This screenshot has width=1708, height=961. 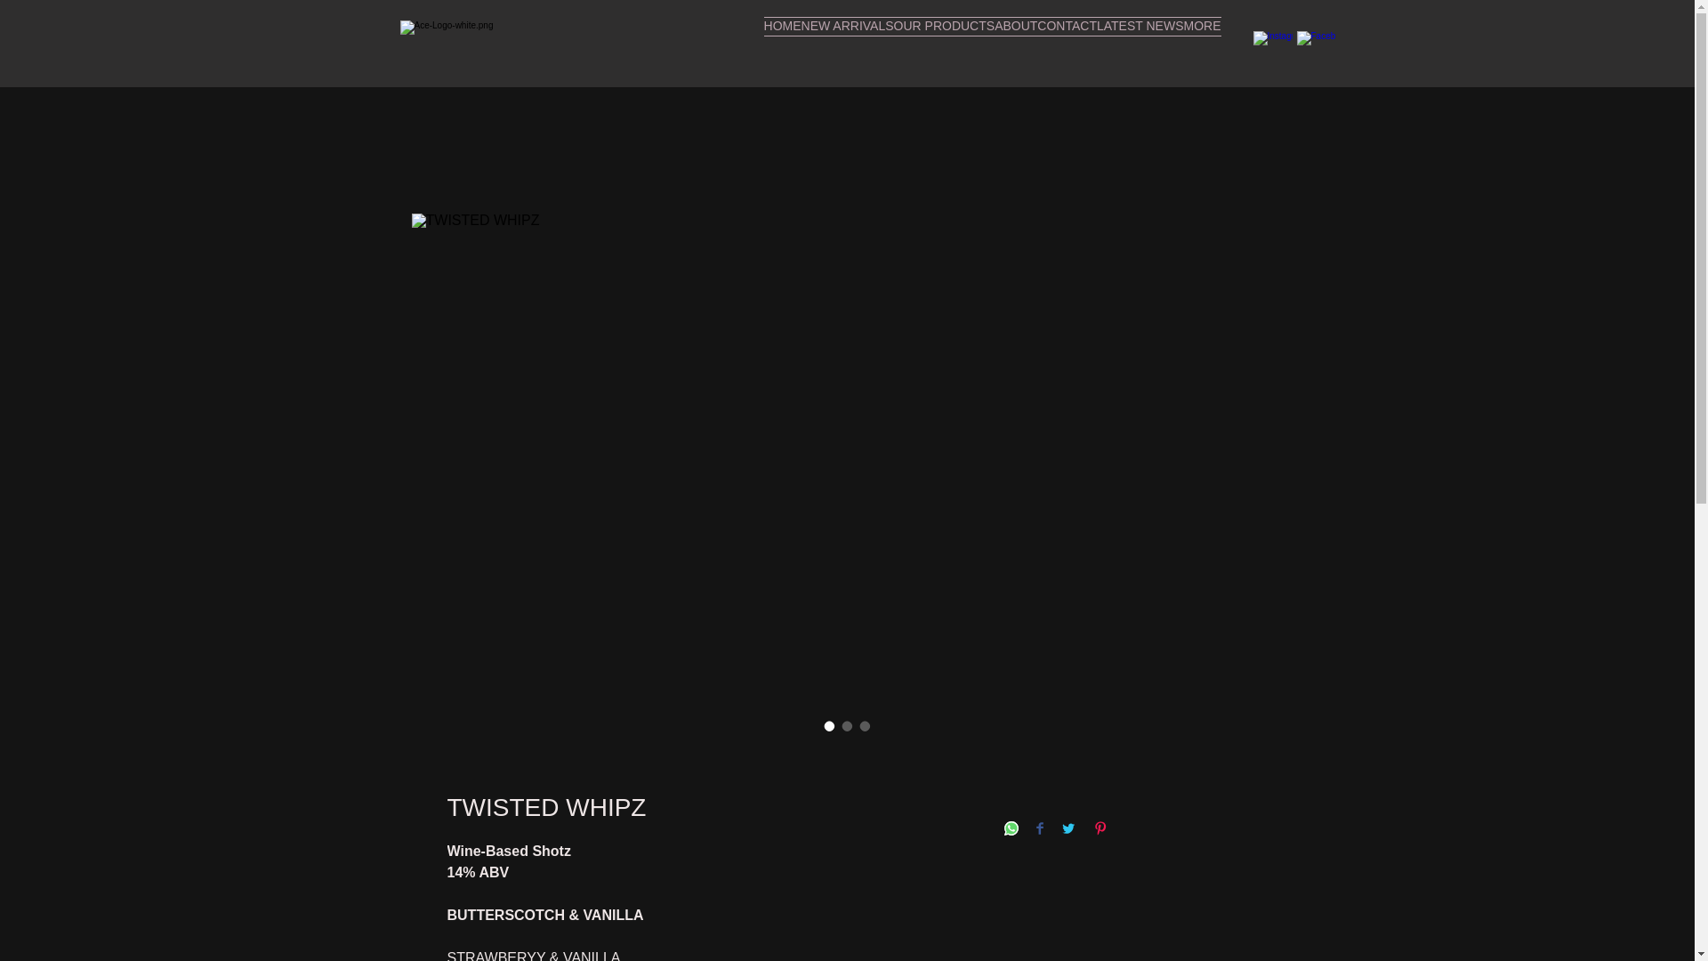 What do you see at coordinates (847, 48) in the screenshot?
I see `NEW ARRIVALS` at bounding box center [847, 48].